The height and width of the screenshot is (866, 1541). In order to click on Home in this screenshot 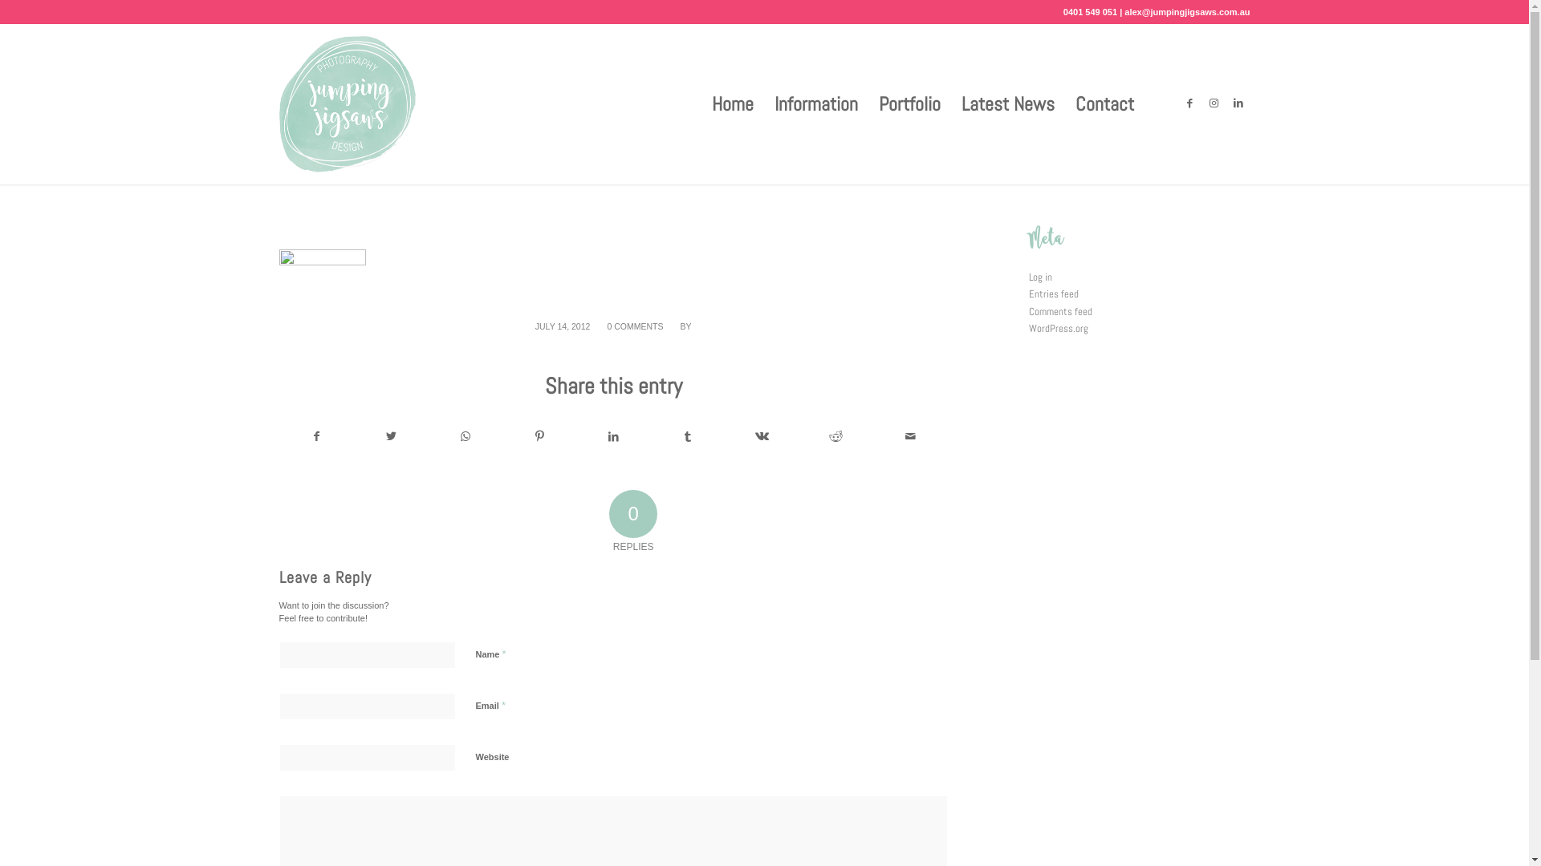, I will do `click(733, 104)`.